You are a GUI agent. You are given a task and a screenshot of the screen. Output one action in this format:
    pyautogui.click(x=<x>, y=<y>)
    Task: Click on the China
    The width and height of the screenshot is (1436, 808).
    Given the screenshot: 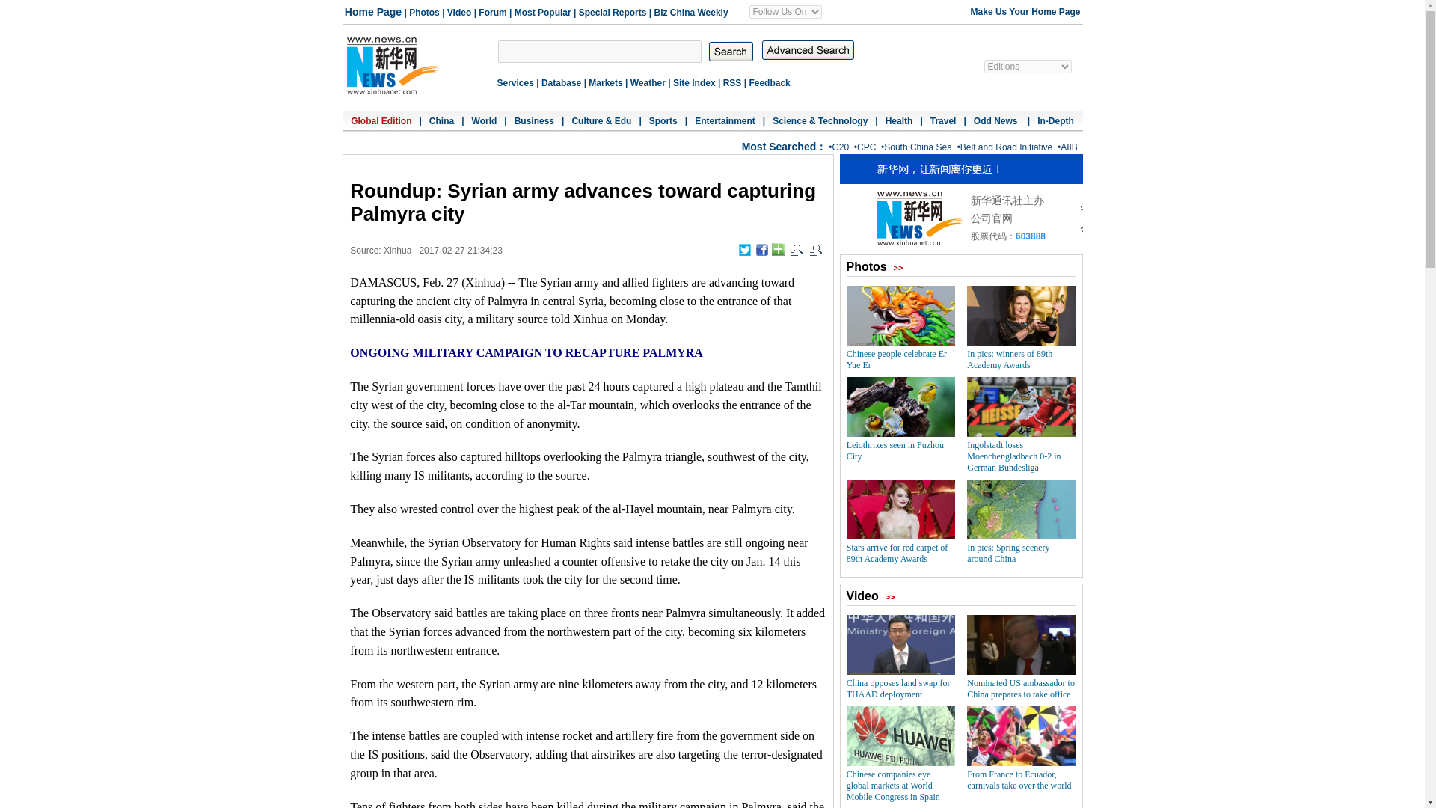 What is the action you would take?
    pyautogui.click(x=441, y=121)
    